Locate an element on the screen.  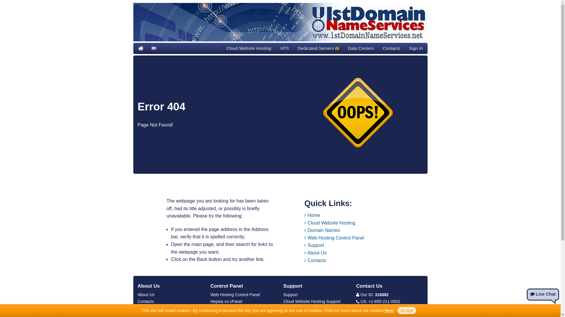
Support is located at coordinates (314, 245).